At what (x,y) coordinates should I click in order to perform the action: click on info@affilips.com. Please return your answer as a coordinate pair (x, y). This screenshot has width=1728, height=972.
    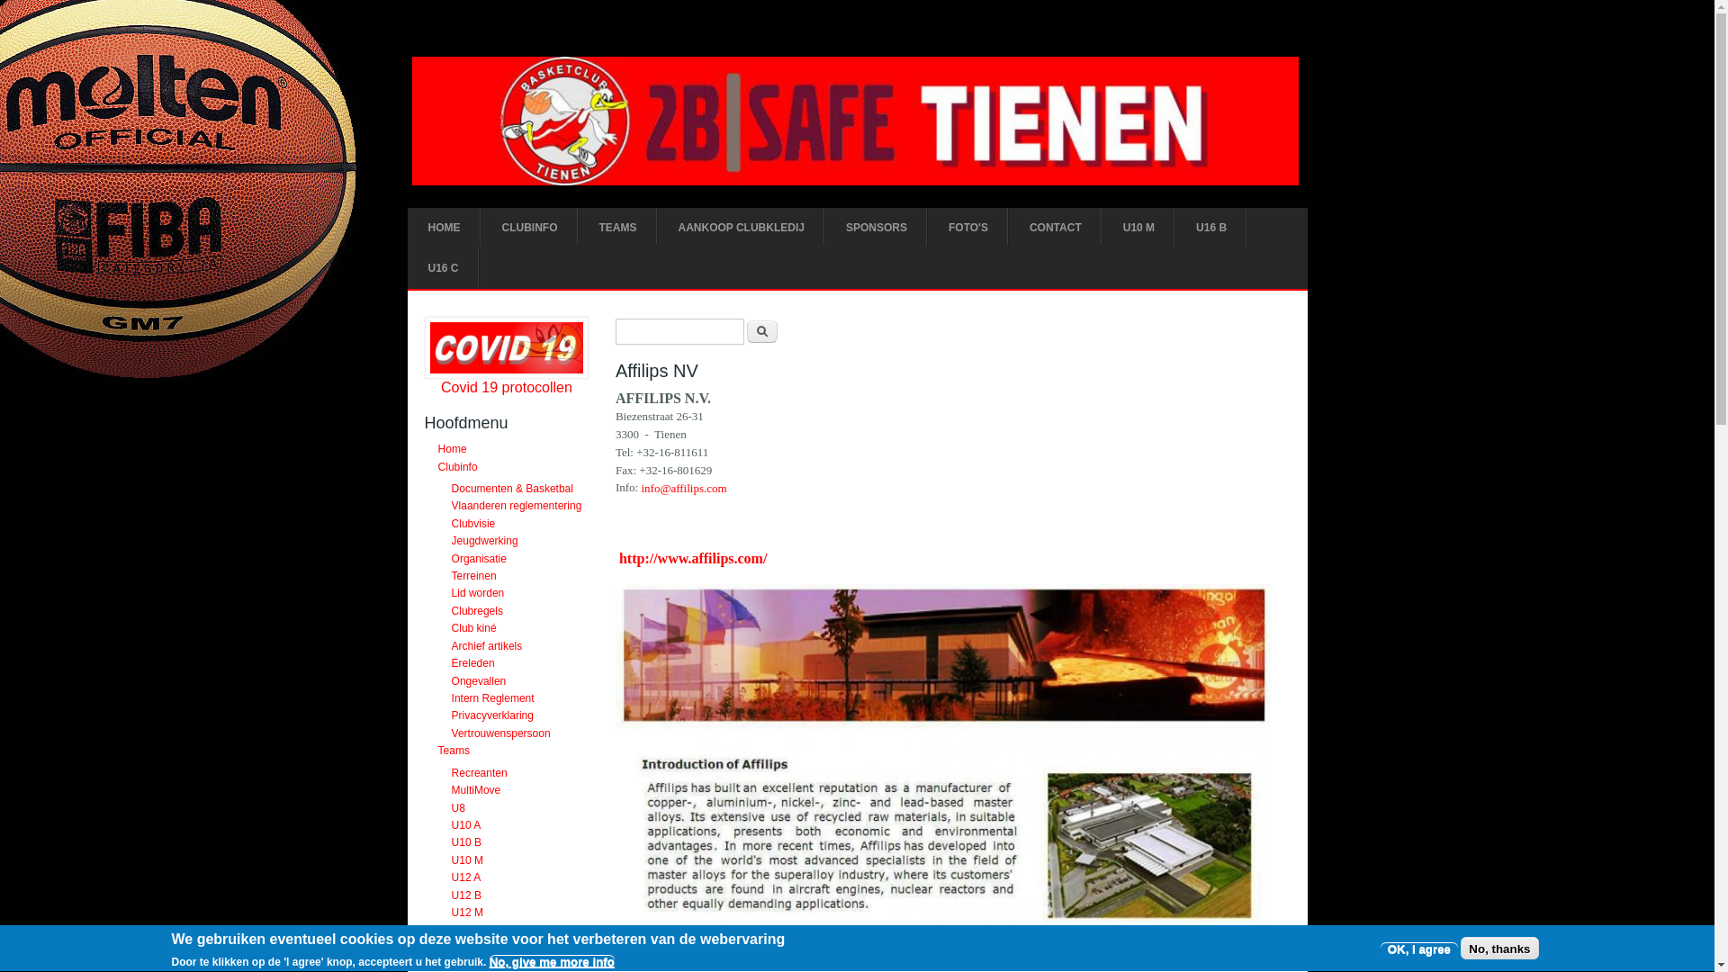
    Looking at the image, I should click on (684, 490).